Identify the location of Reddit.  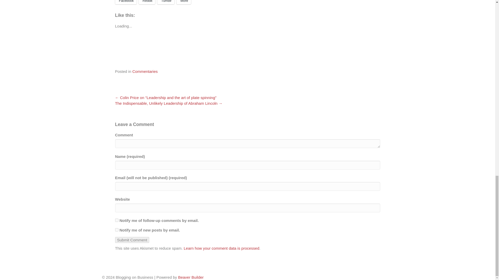
(147, 2).